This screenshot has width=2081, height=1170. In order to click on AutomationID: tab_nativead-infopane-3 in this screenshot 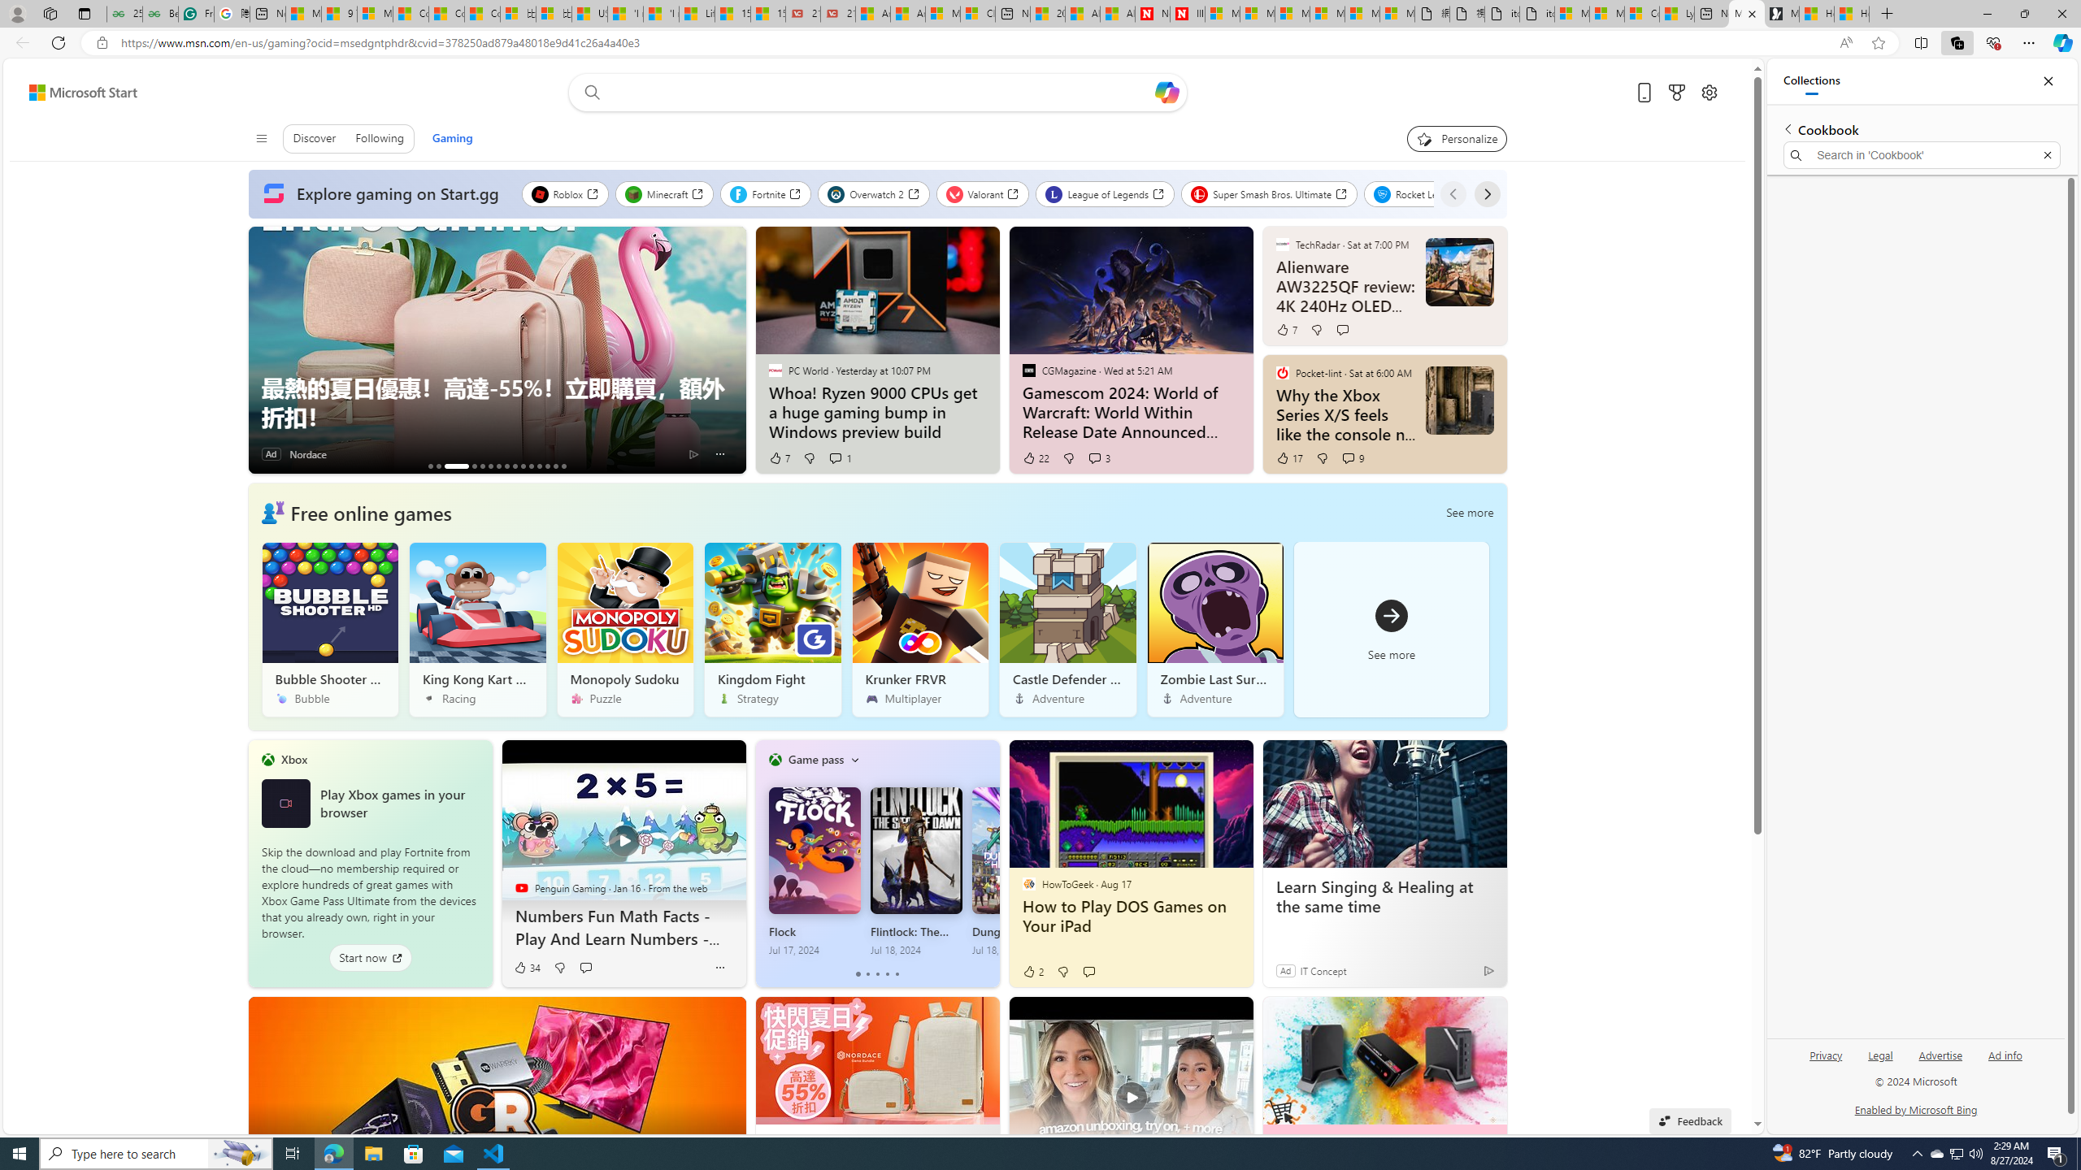, I will do `click(455, 466)`.